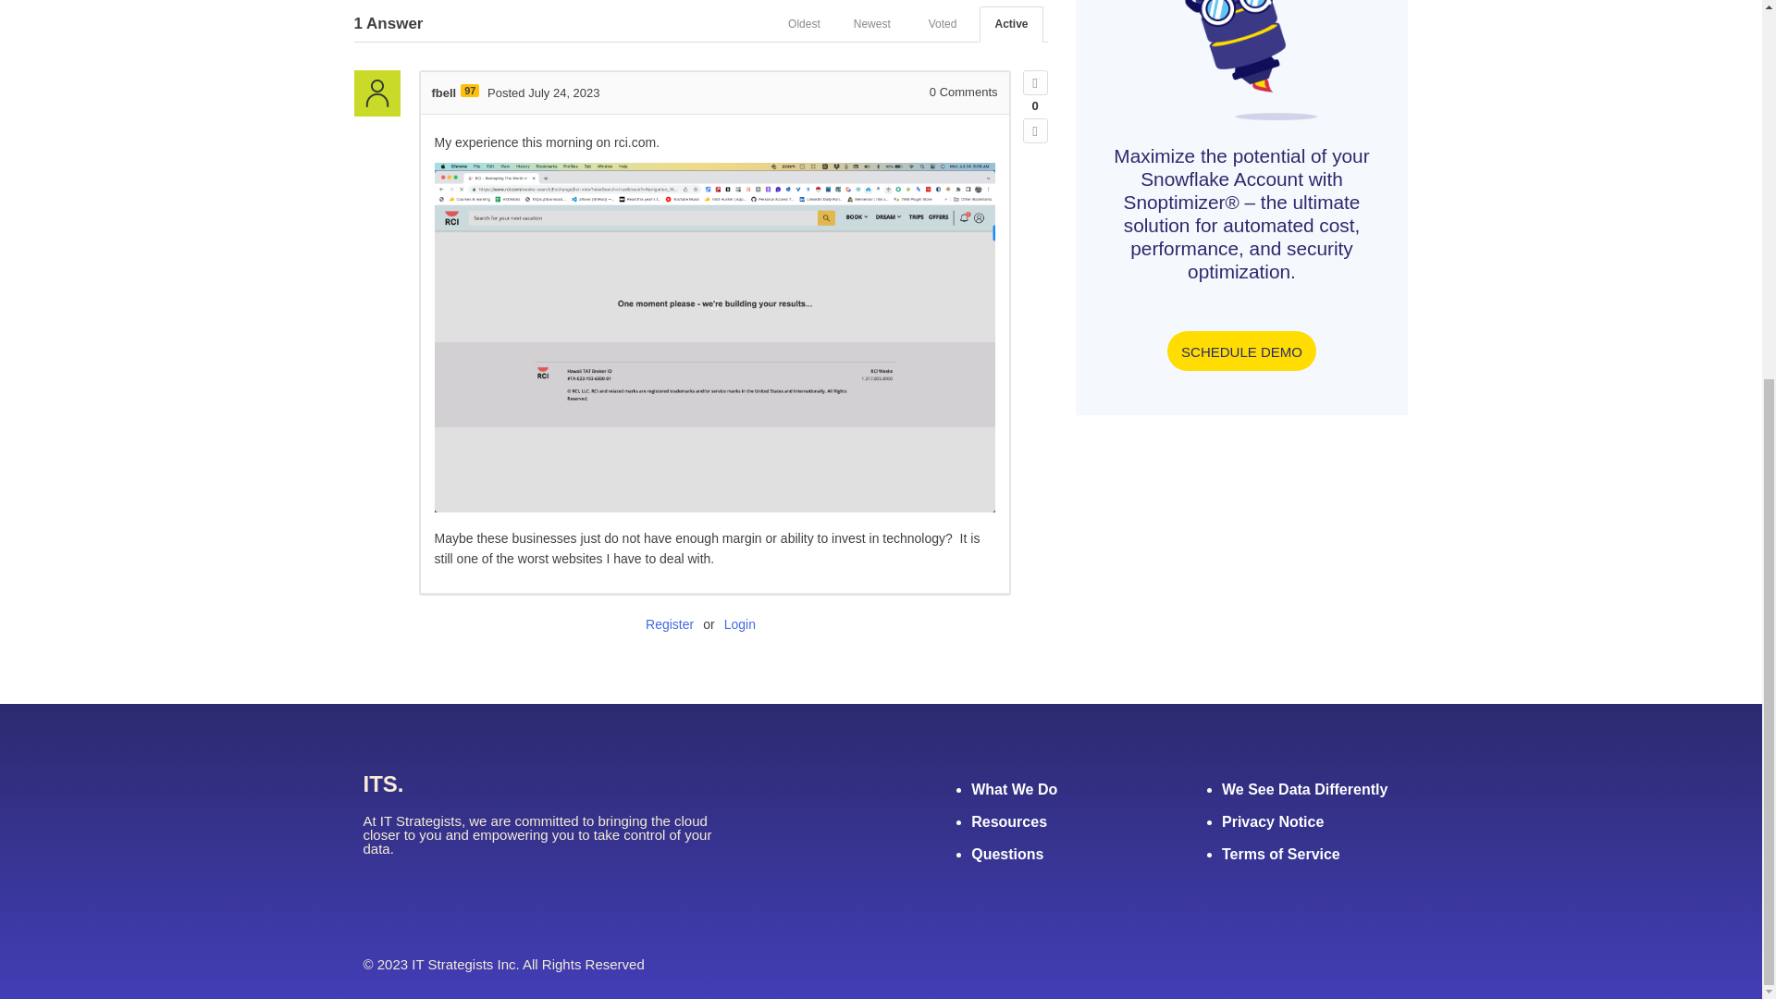  I want to click on Reputation, so click(470, 90).